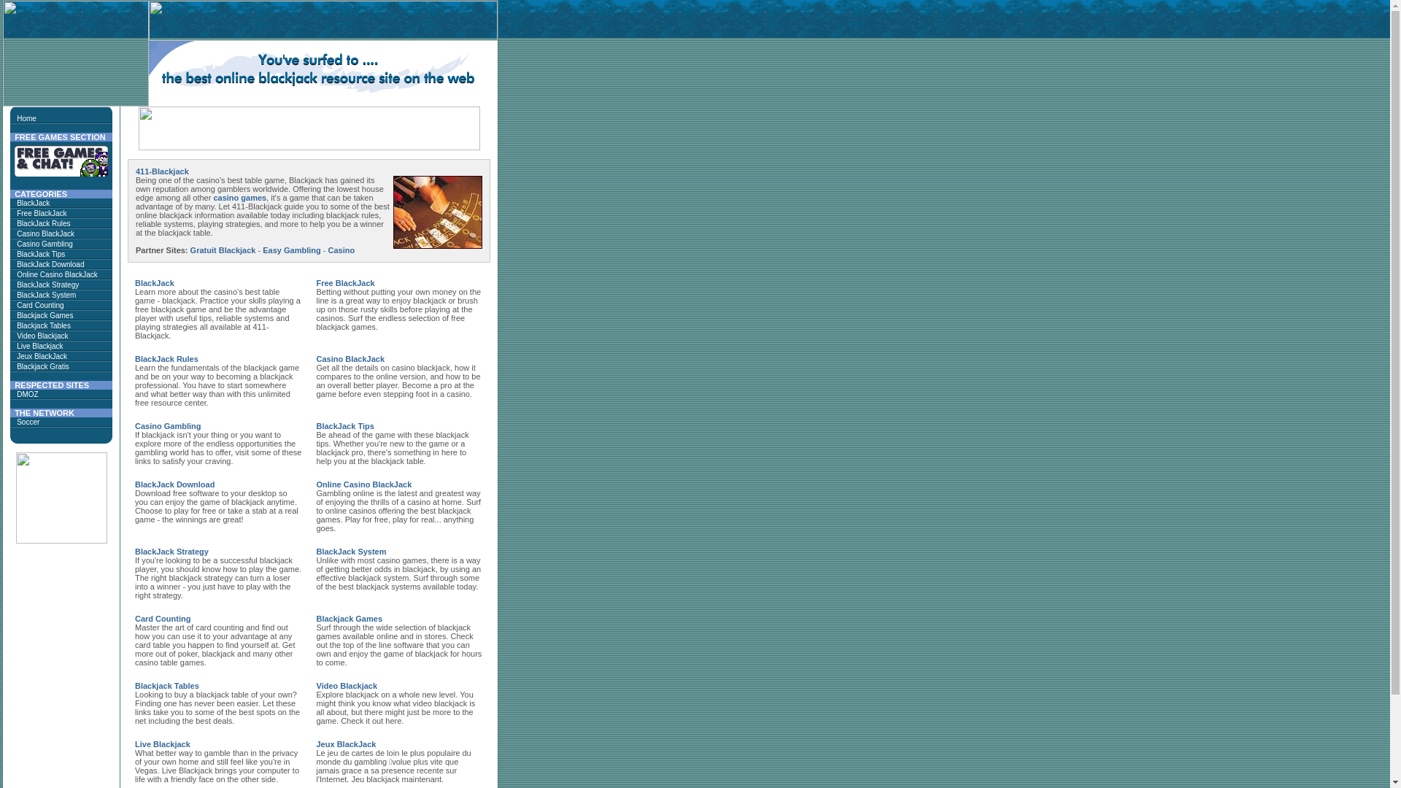 This screenshot has width=1401, height=788. Describe the element at coordinates (47, 295) in the screenshot. I see `BlackJack System` at that location.